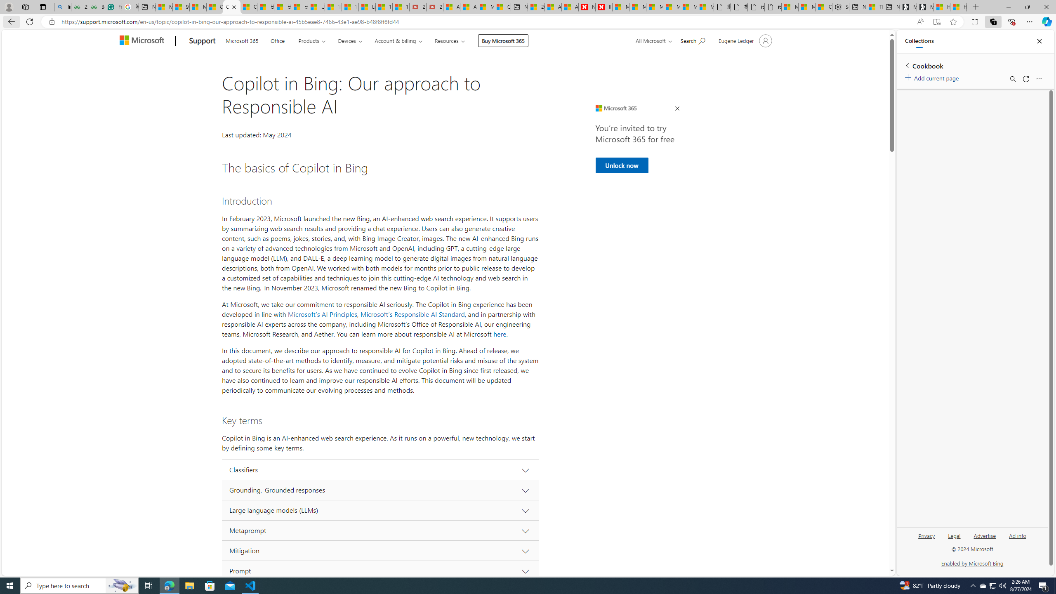 This screenshot has height=594, width=1056. I want to click on linux basic - Search, so click(63, 7).